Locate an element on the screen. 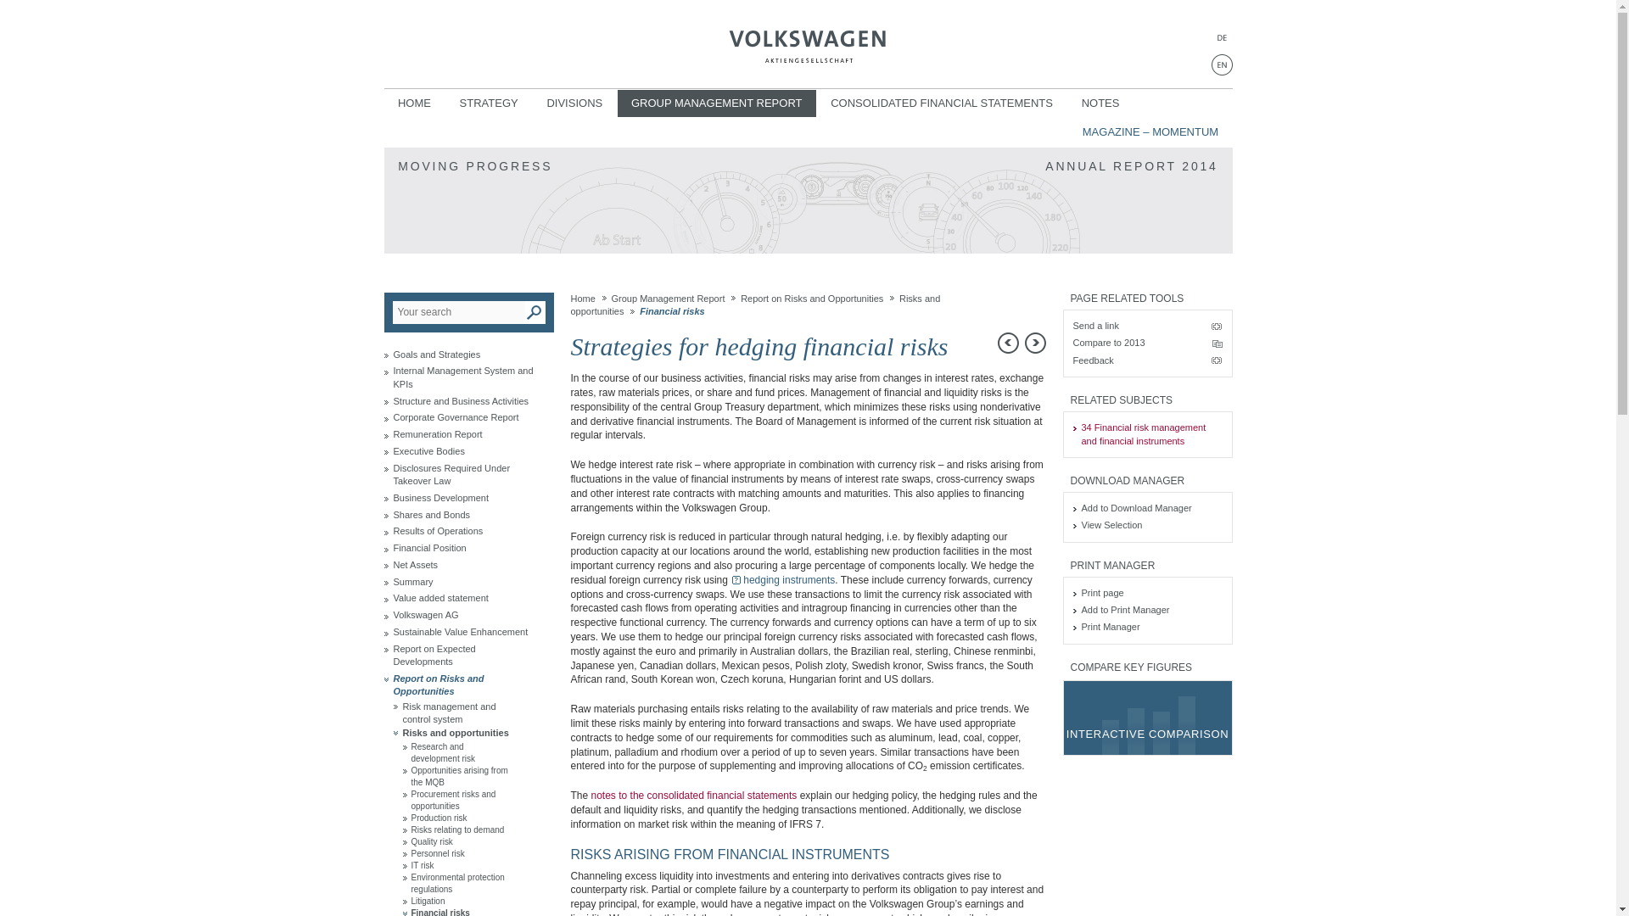 This screenshot has width=1629, height=916. Your search is located at coordinates (458, 312).